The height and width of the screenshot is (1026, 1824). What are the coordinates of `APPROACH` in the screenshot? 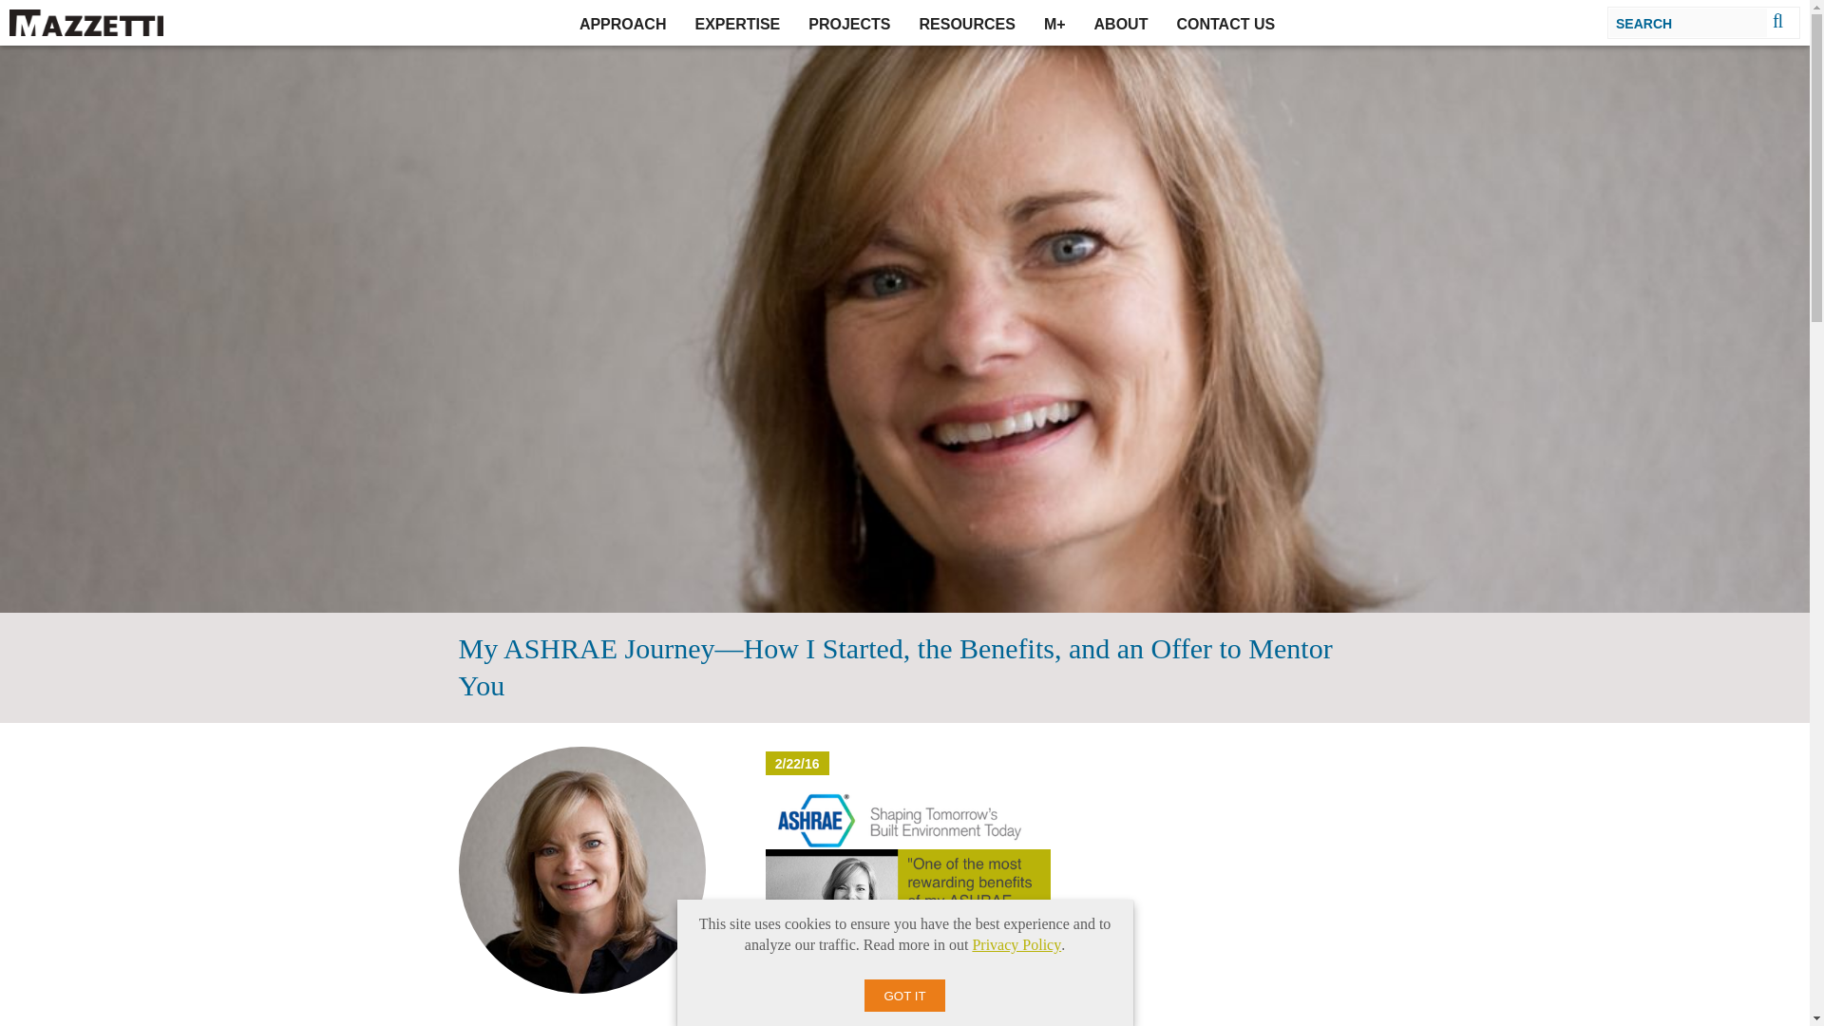 It's located at (623, 23).